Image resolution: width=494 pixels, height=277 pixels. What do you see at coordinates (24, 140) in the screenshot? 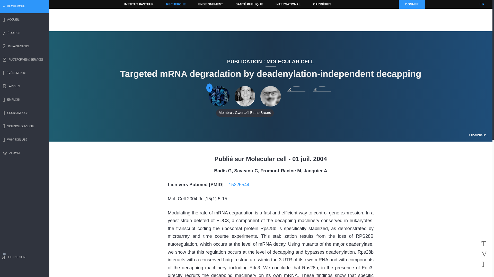
I see `WHY JOIN US?` at bounding box center [24, 140].